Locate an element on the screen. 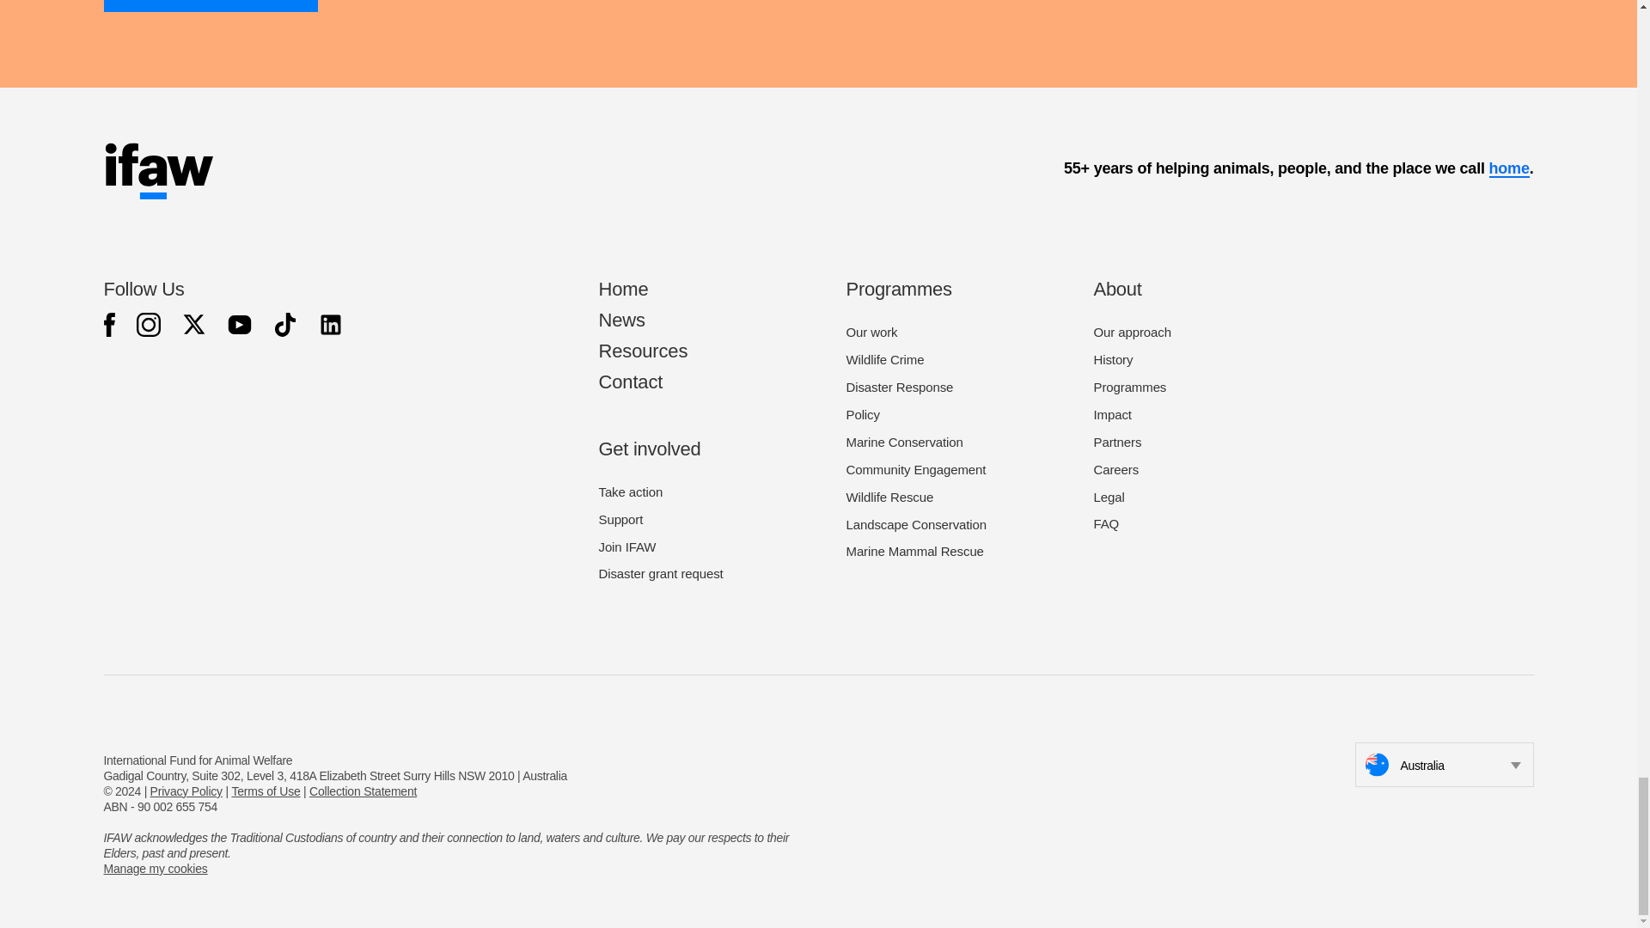 Image resolution: width=1650 pixels, height=928 pixels. home is located at coordinates (1508, 168).